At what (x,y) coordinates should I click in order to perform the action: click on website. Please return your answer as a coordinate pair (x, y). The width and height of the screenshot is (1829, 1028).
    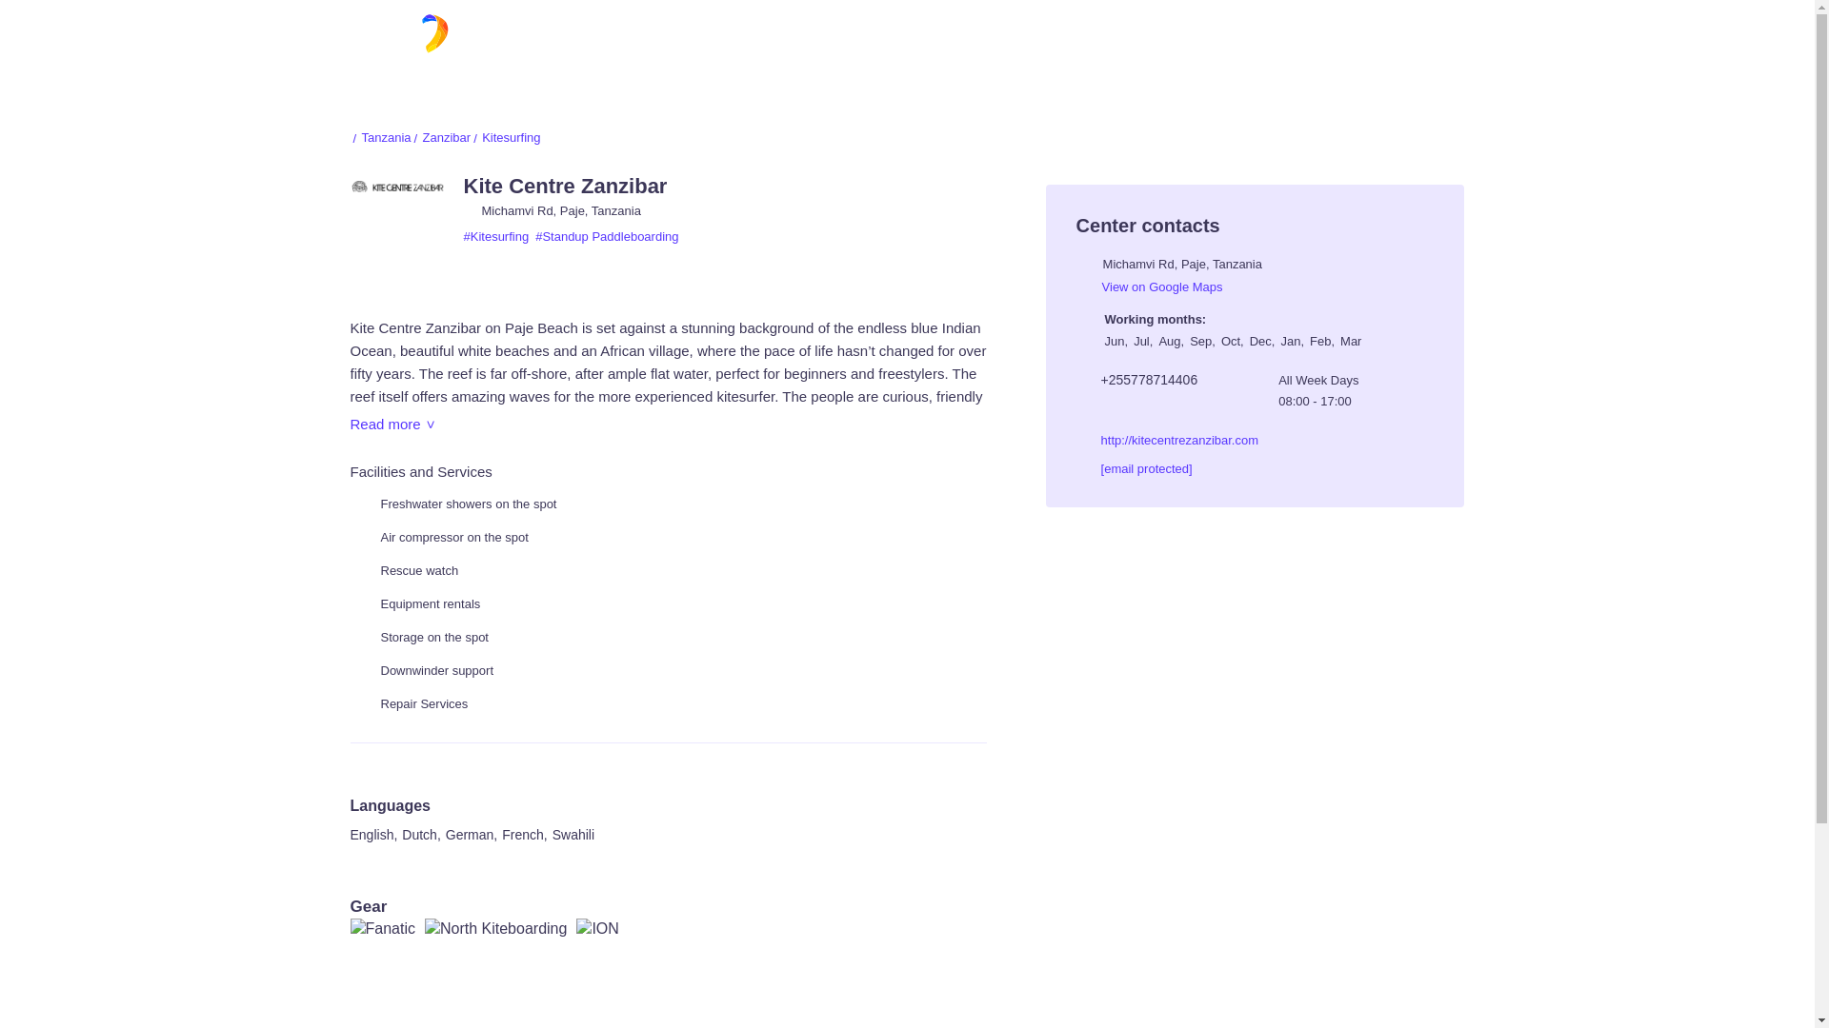
    Looking at the image, I should click on (1167, 440).